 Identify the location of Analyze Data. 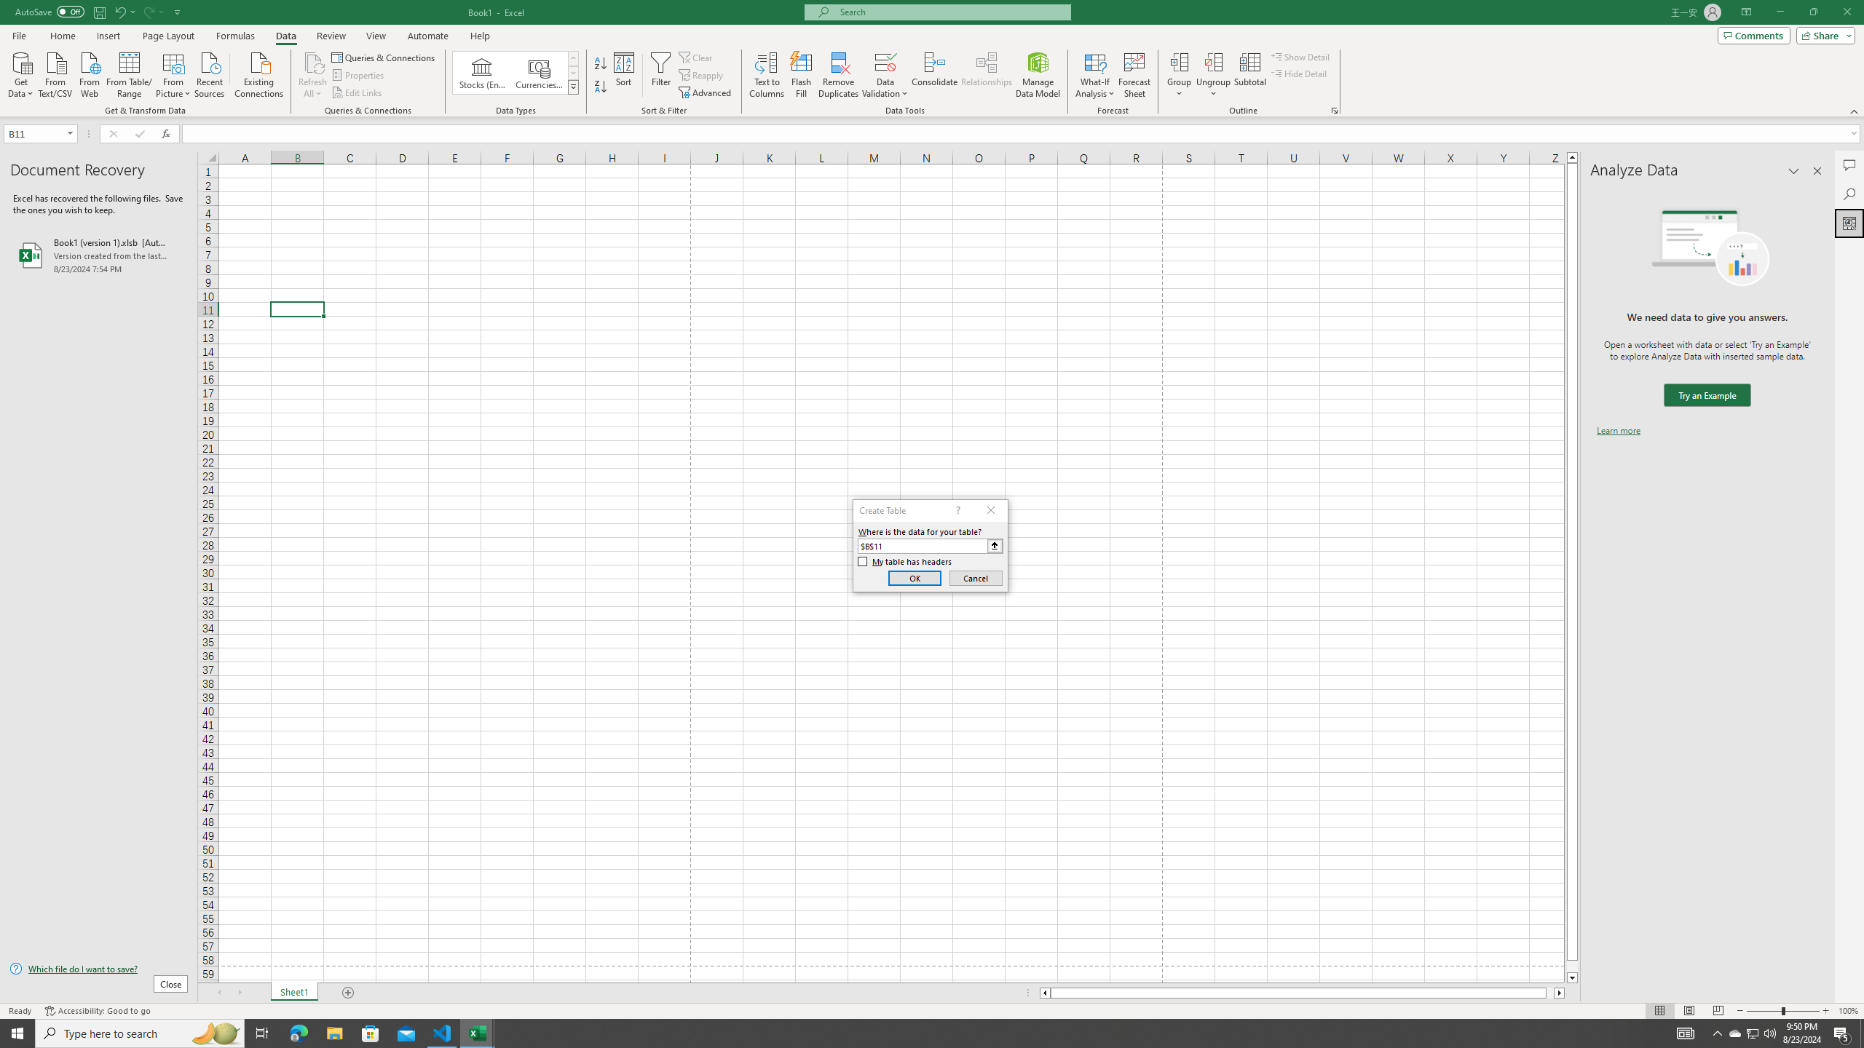
(1849, 223).